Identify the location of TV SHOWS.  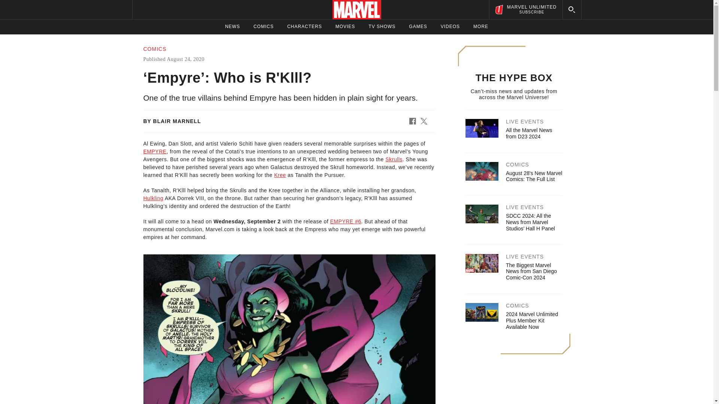
(382, 27).